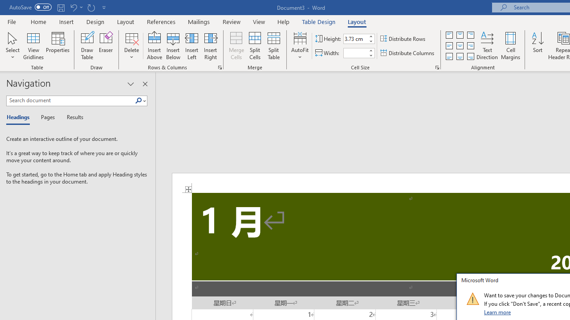 The height and width of the screenshot is (320, 570). What do you see at coordinates (191, 45) in the screenshot?
I see `Insert Left` at bounding box center [191, 45].